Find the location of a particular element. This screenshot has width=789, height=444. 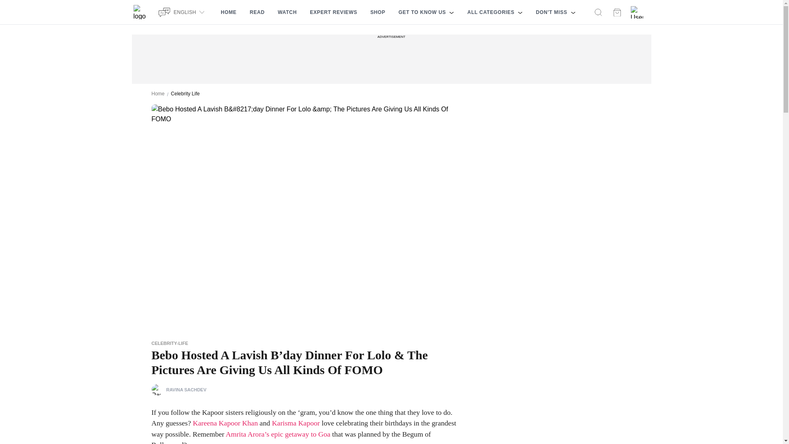

Kareena Kapoor Khan is located at coordinates (225, 423).